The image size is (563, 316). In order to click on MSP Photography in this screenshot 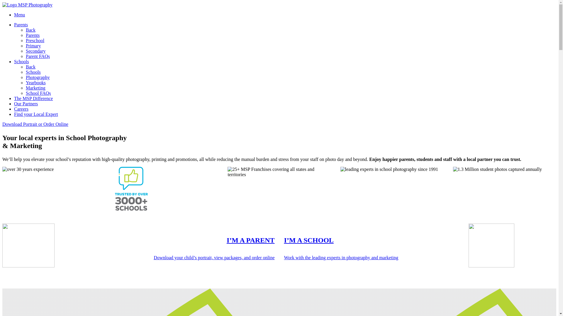, I will do `click(28, 5)`.